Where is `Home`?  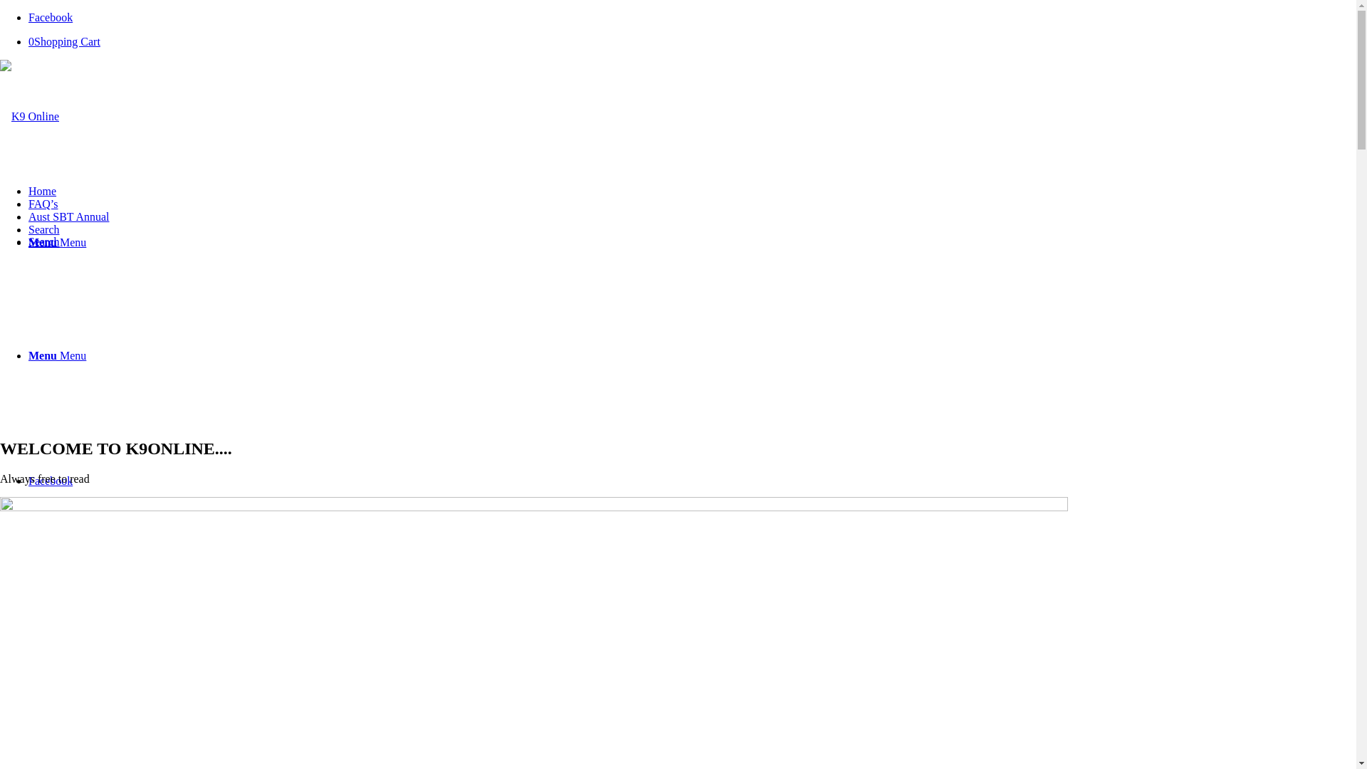
Home is located at coordinates (43, 191).